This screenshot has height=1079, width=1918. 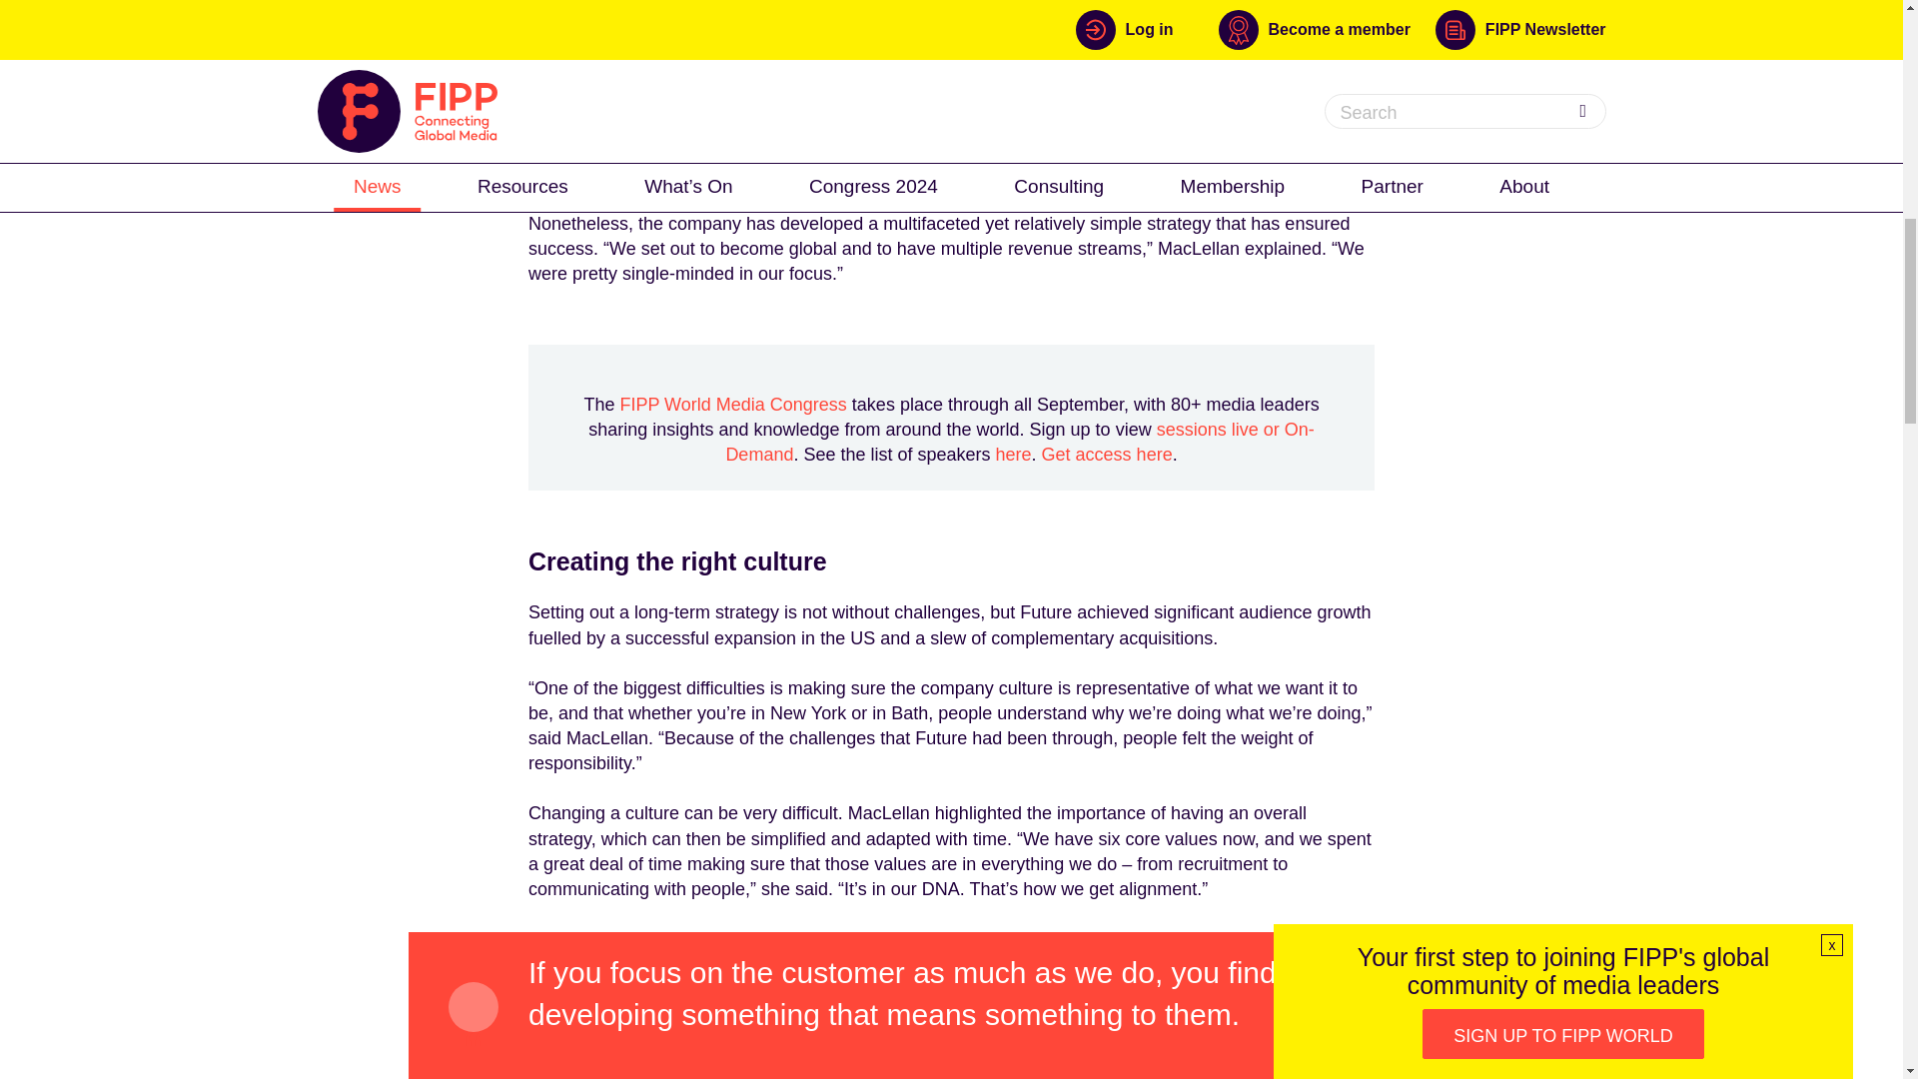 What do you see at coordinates (1107, 454) in the screenshot?
I see `Get access here` at bounding box center [1107, 454].